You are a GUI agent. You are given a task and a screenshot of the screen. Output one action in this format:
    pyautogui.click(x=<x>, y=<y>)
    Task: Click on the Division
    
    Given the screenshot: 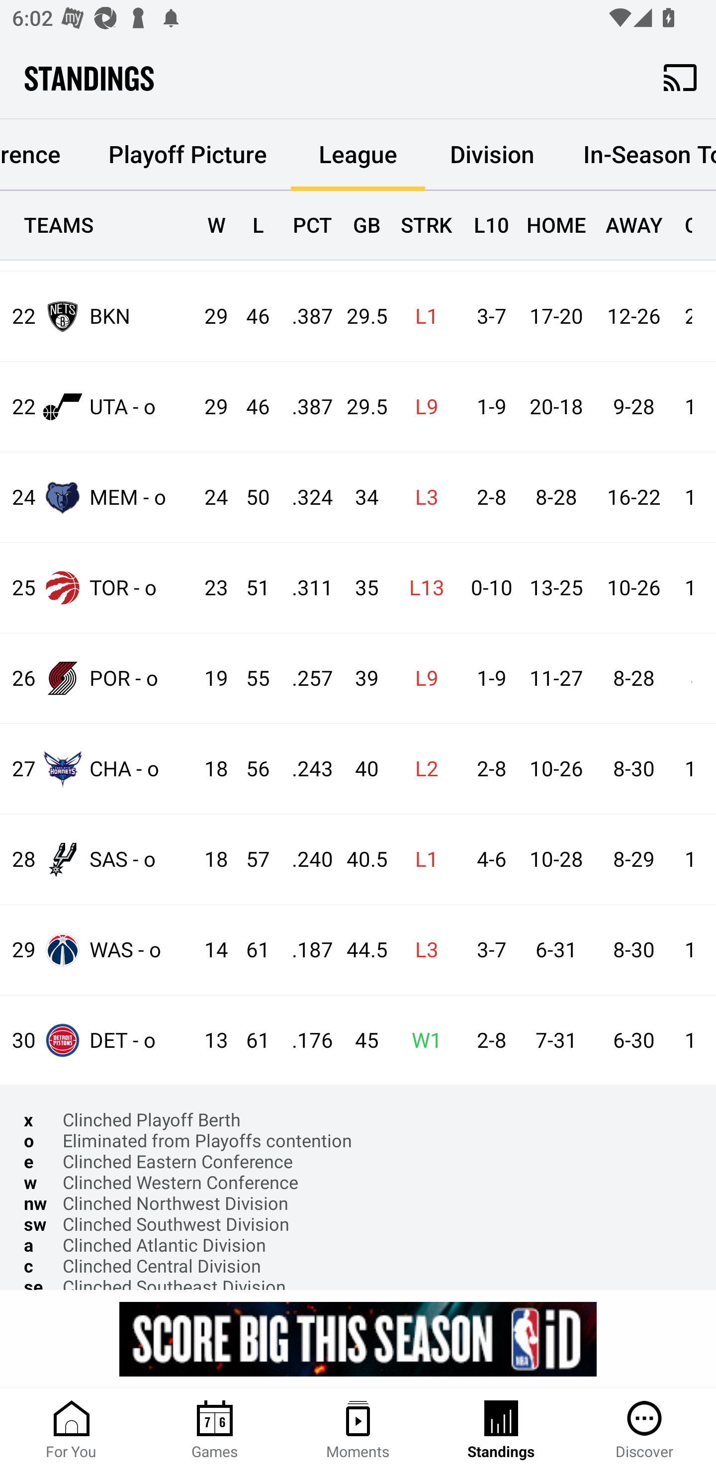 What is the action you would take?
    pyautogui.click(x=492, y=154)
    